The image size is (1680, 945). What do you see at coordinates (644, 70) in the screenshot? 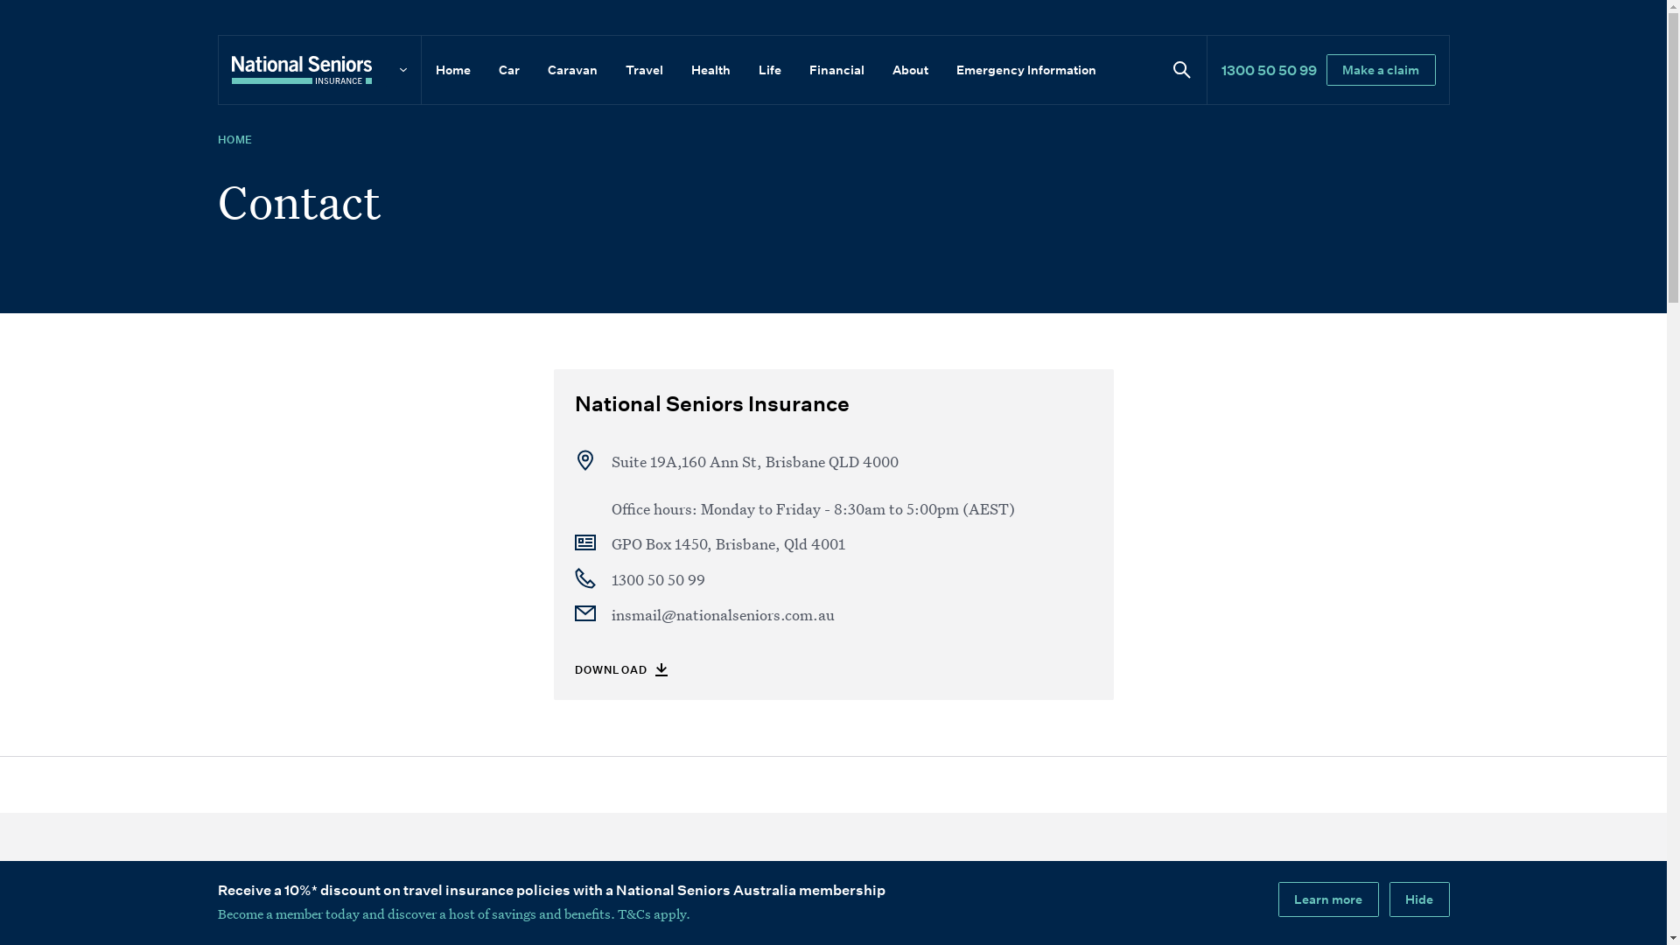
I see `Travel` at bounding box center [644, 70].